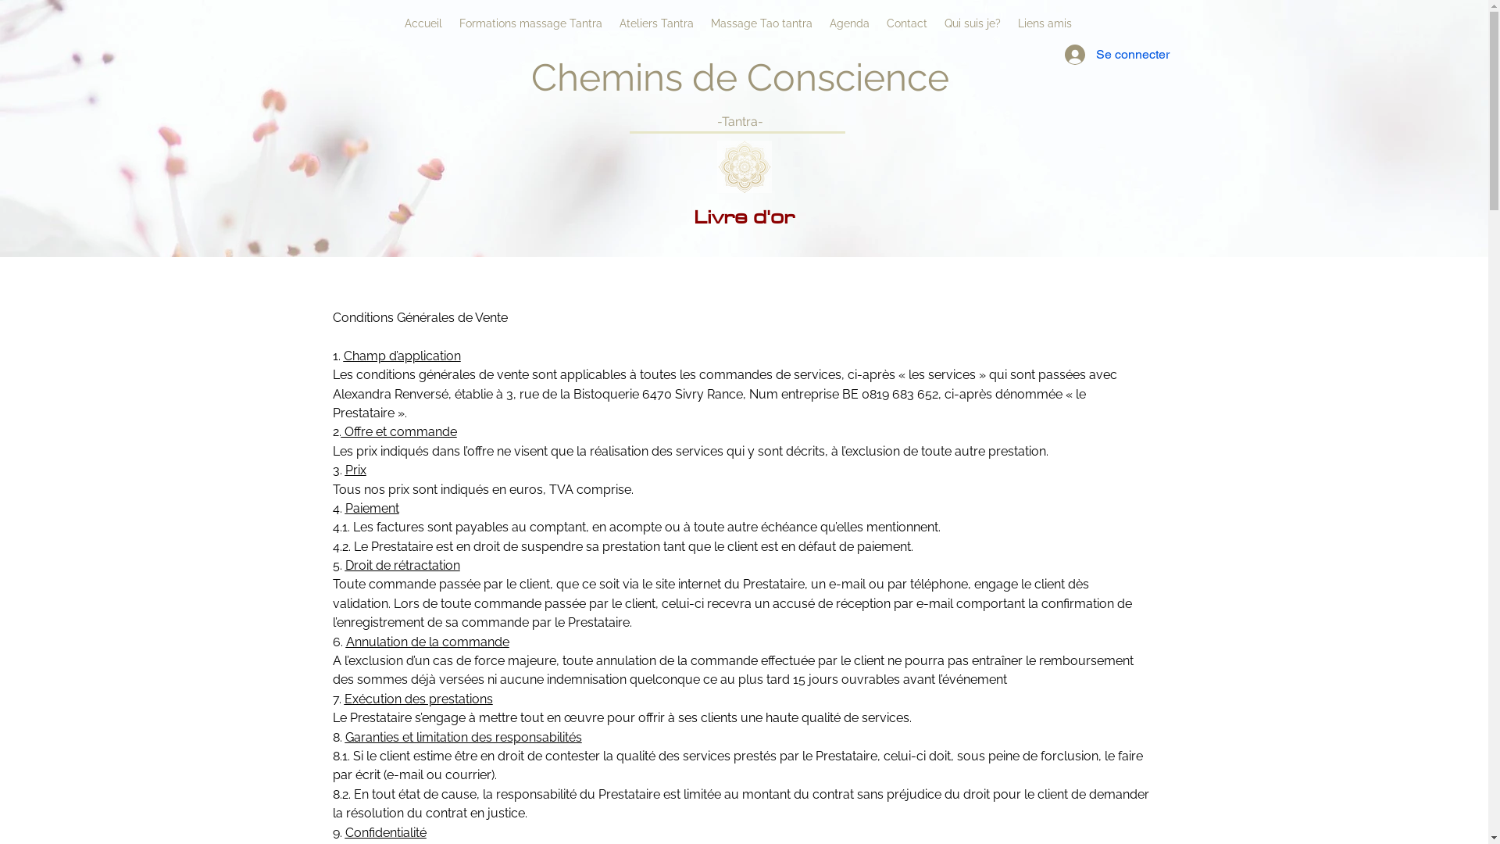 Image resolution: width=1500 pixels, height=844 pixels. What do you see at coordinates (973, 23) in the screenshot?
I see `Qui suis je?` at bounding box center [973, 23].